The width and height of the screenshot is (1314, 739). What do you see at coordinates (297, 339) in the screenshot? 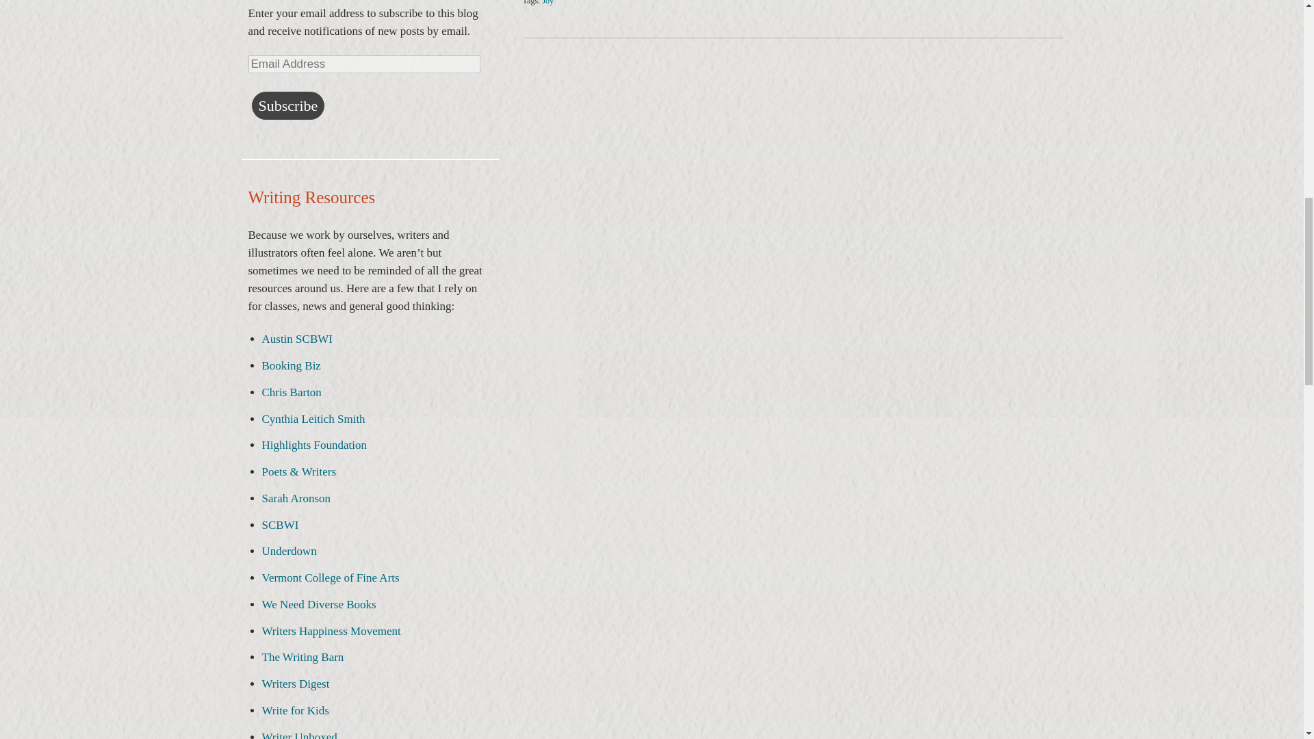
I see `Austin SCBWI` at bounding box center [297, 339].